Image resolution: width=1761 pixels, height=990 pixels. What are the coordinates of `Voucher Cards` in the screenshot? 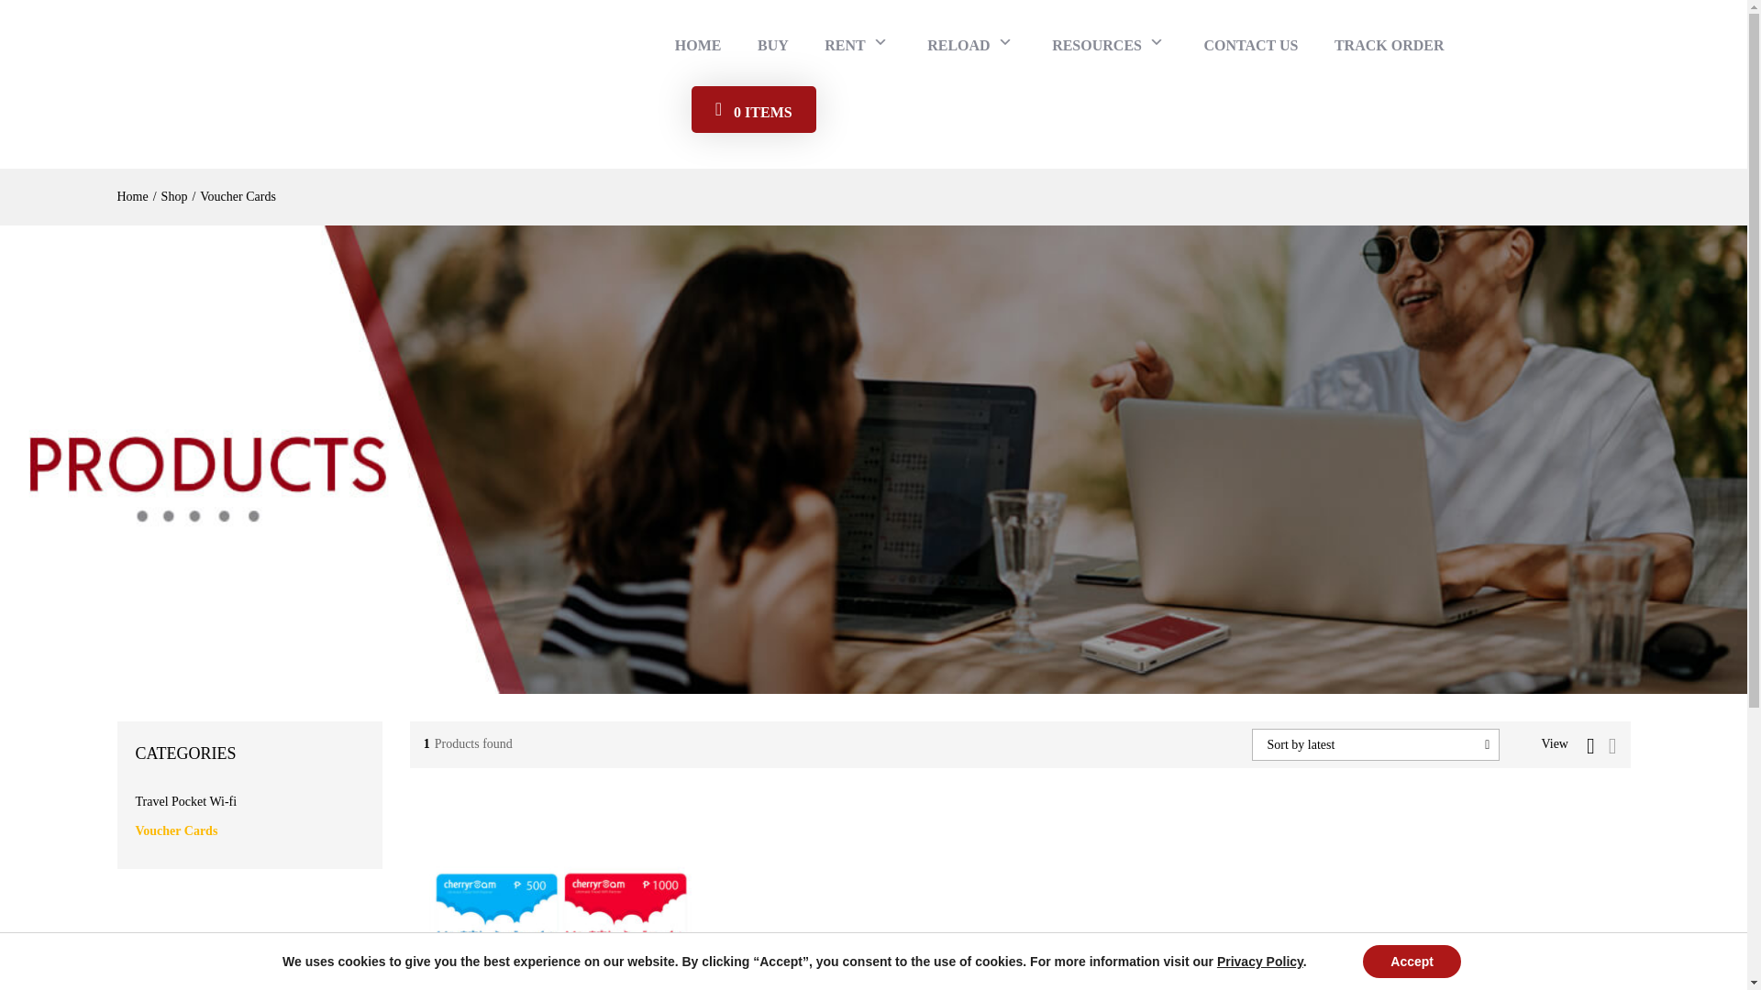 It's located at (176, 830).